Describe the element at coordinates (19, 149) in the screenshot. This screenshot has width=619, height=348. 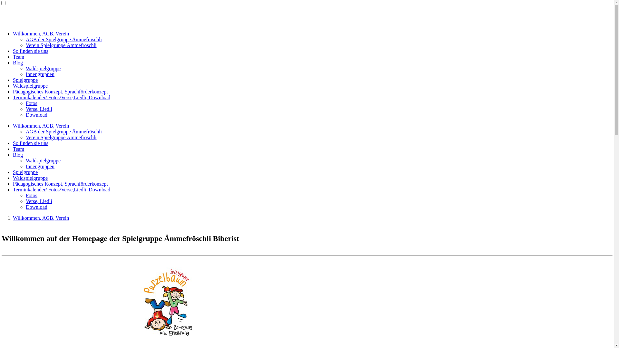
I see `Team` at that location.